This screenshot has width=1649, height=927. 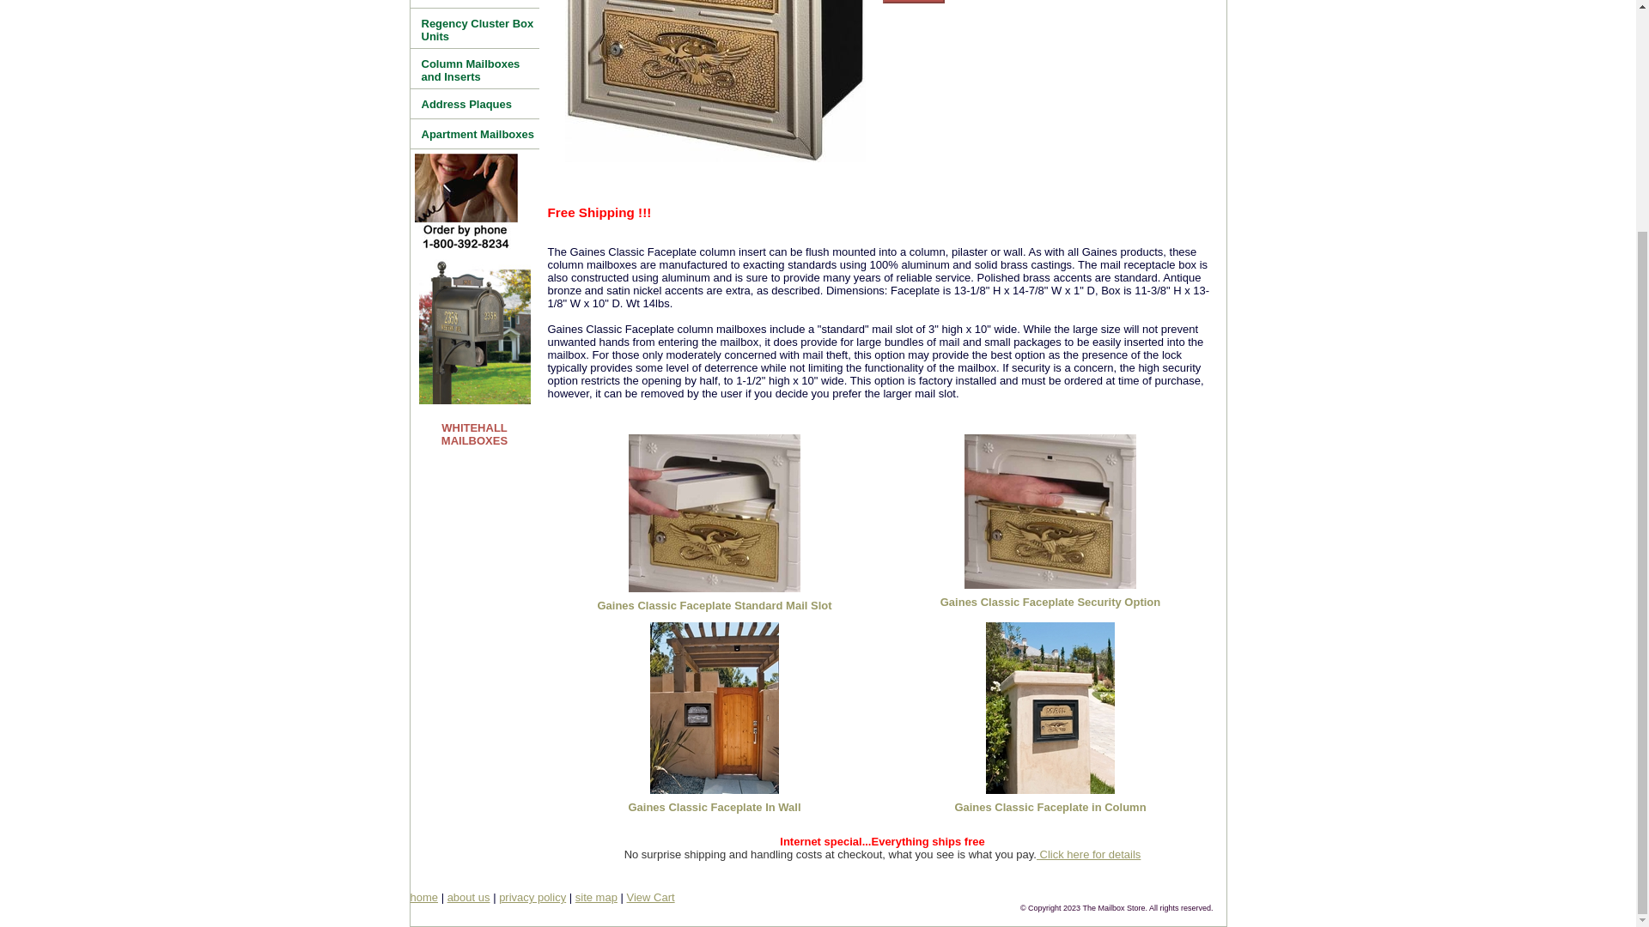 What do you see at coordinates (1050, 602) in the screenshot?
I see `Gaines Classic Faceplate Security Option` at bounding box center [1050, 602].